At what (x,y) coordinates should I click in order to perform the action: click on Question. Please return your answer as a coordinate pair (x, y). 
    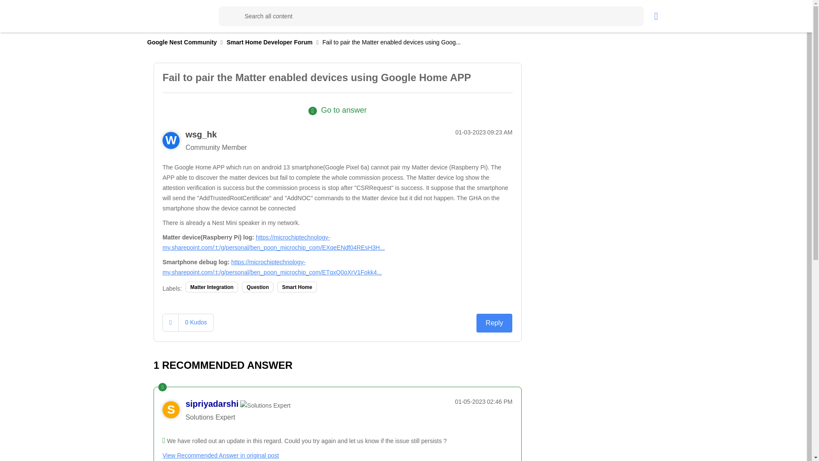
    Looking at the image, I should click on (258, 287).